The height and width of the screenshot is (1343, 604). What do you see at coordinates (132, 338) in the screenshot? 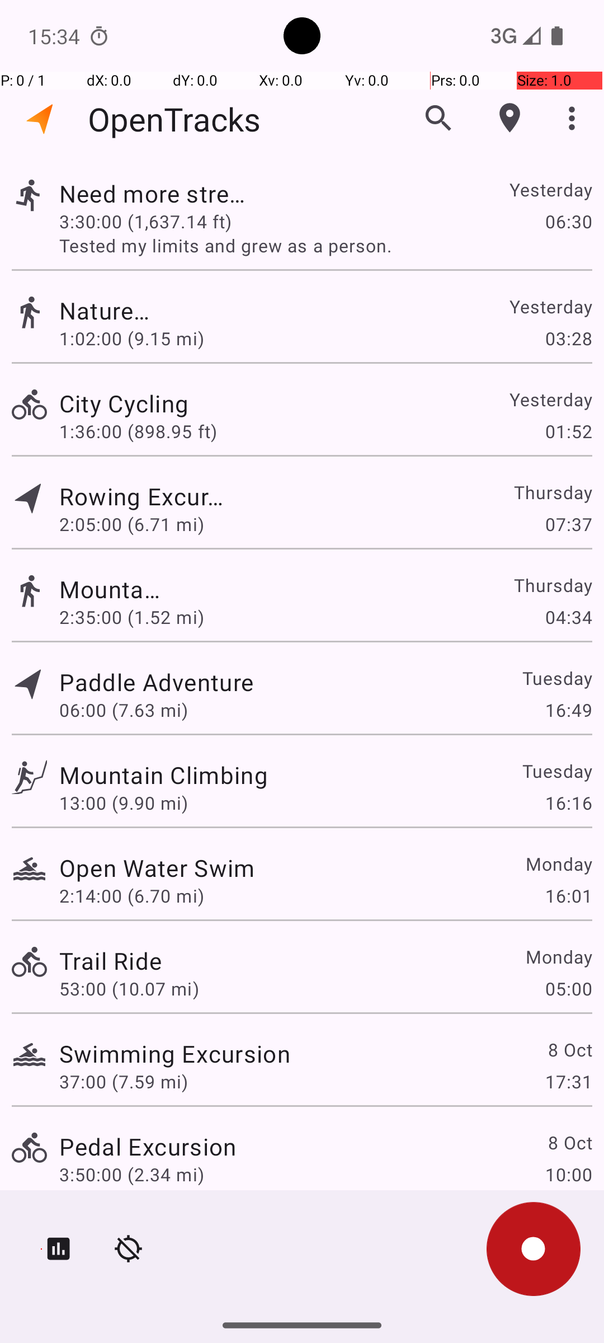
I see `1:02:00 (9.15 mi)` at bounding box center [132, 338].